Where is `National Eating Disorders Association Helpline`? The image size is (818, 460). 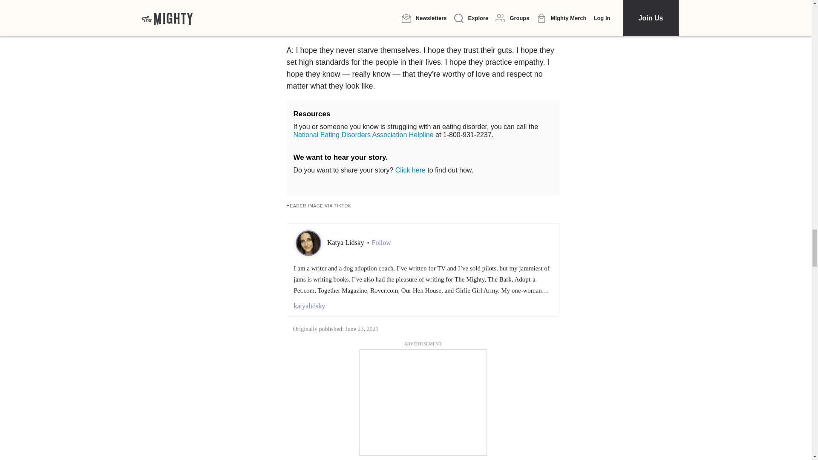
National Eating Disorders Association Helpline is located at coordinates (363, 135).